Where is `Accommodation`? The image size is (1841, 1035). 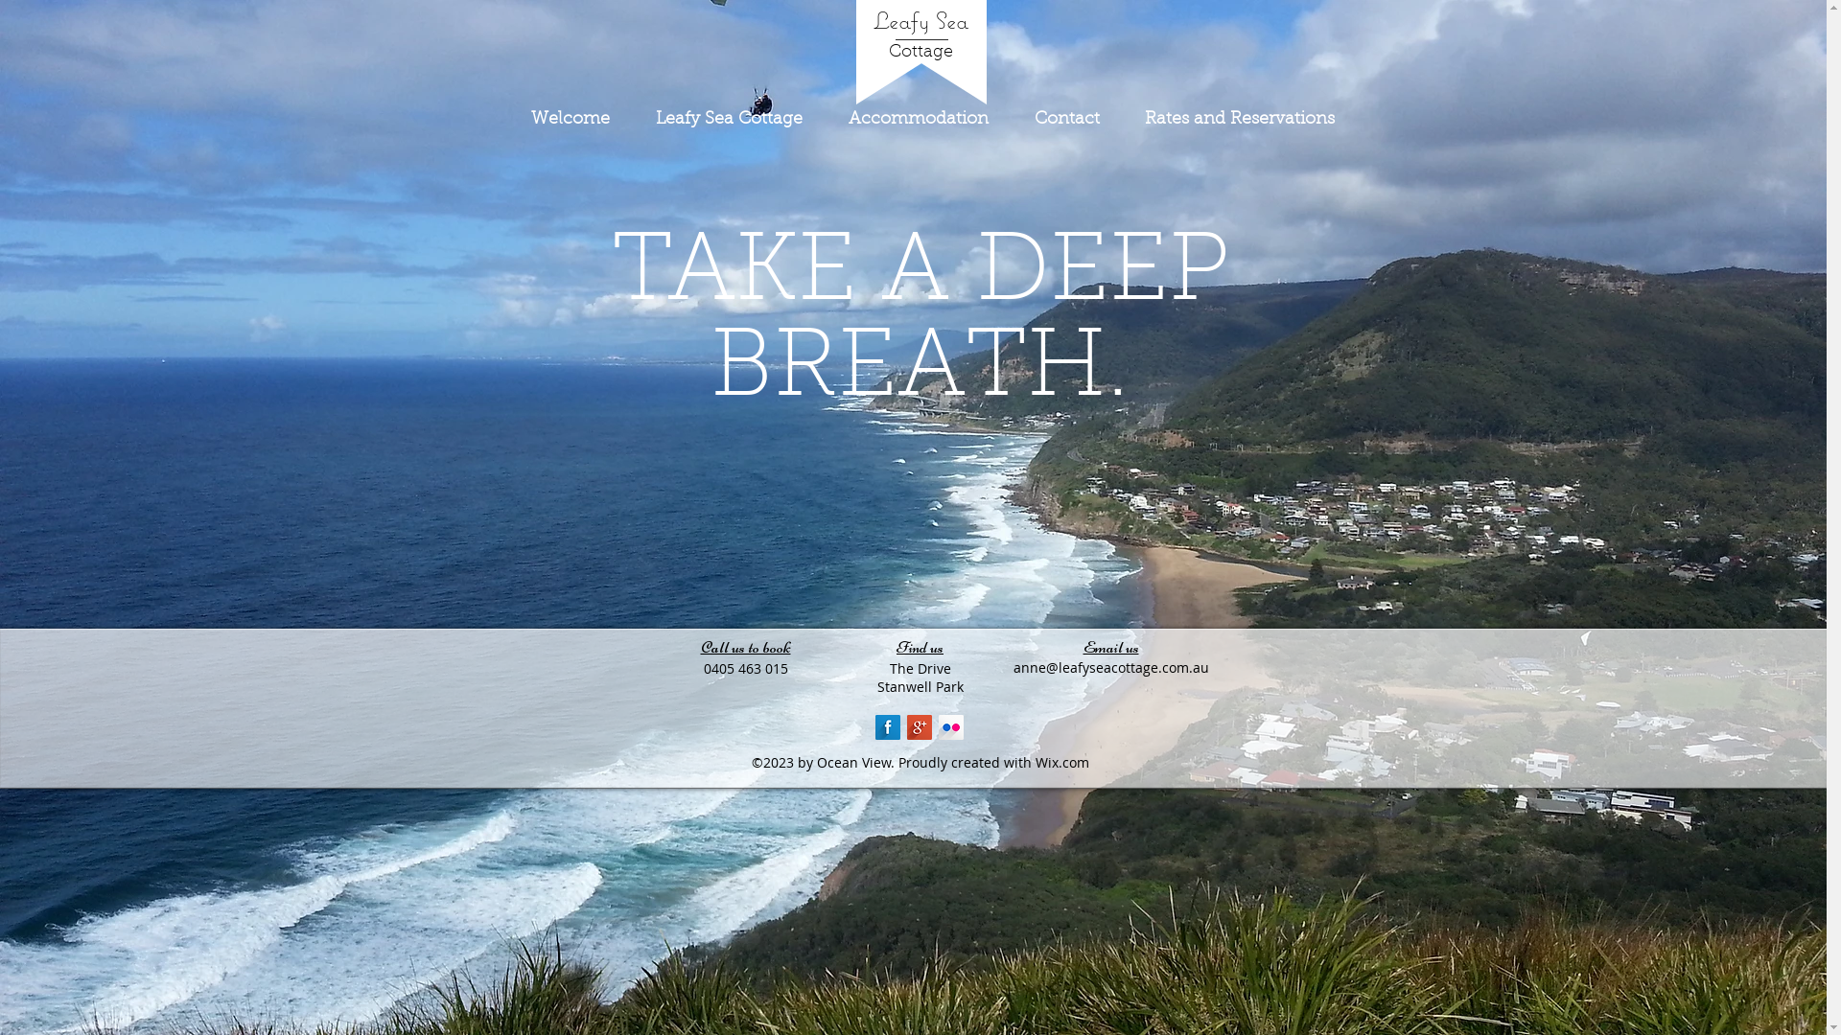
Accommodation is located at coordinates (918, 121).